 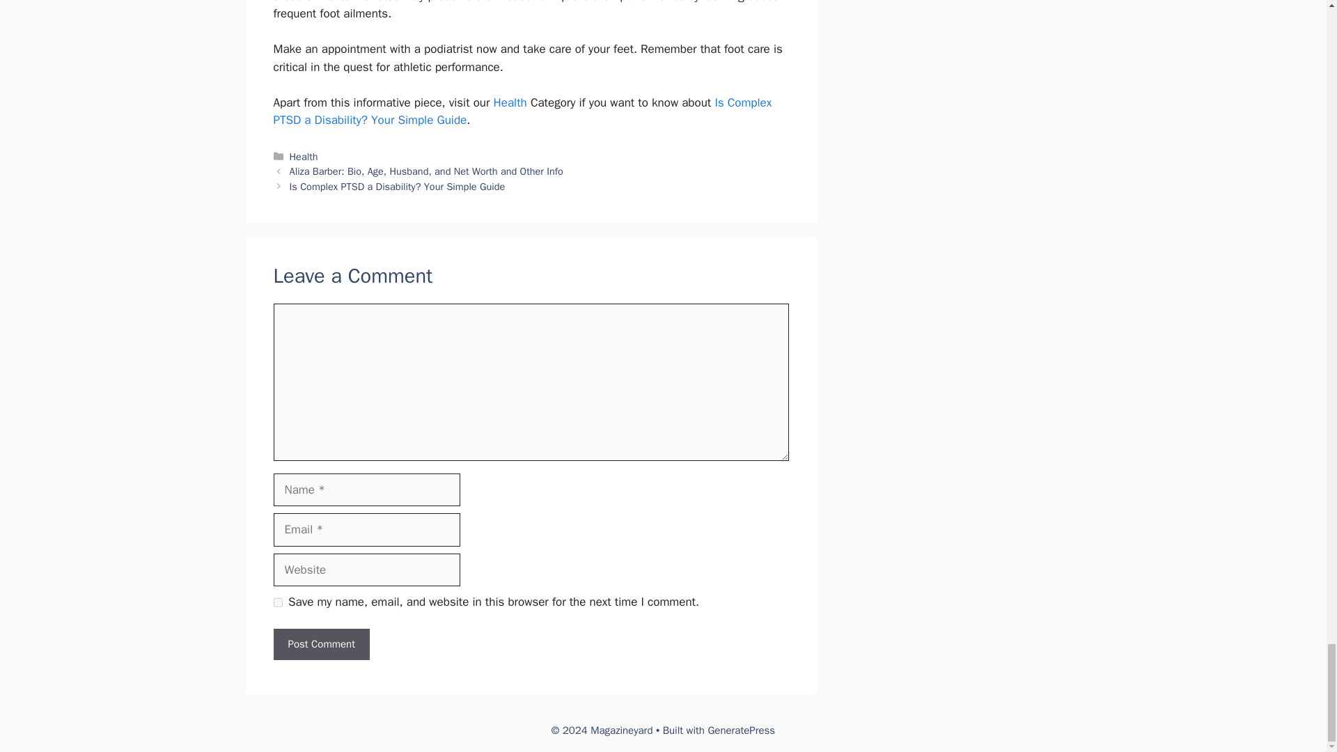 What do you see at coordinates (522, 111) in the screenshot?
I see `omplex PTSD a Disability? Your Simple Guide` at bounding box center [522, 111].